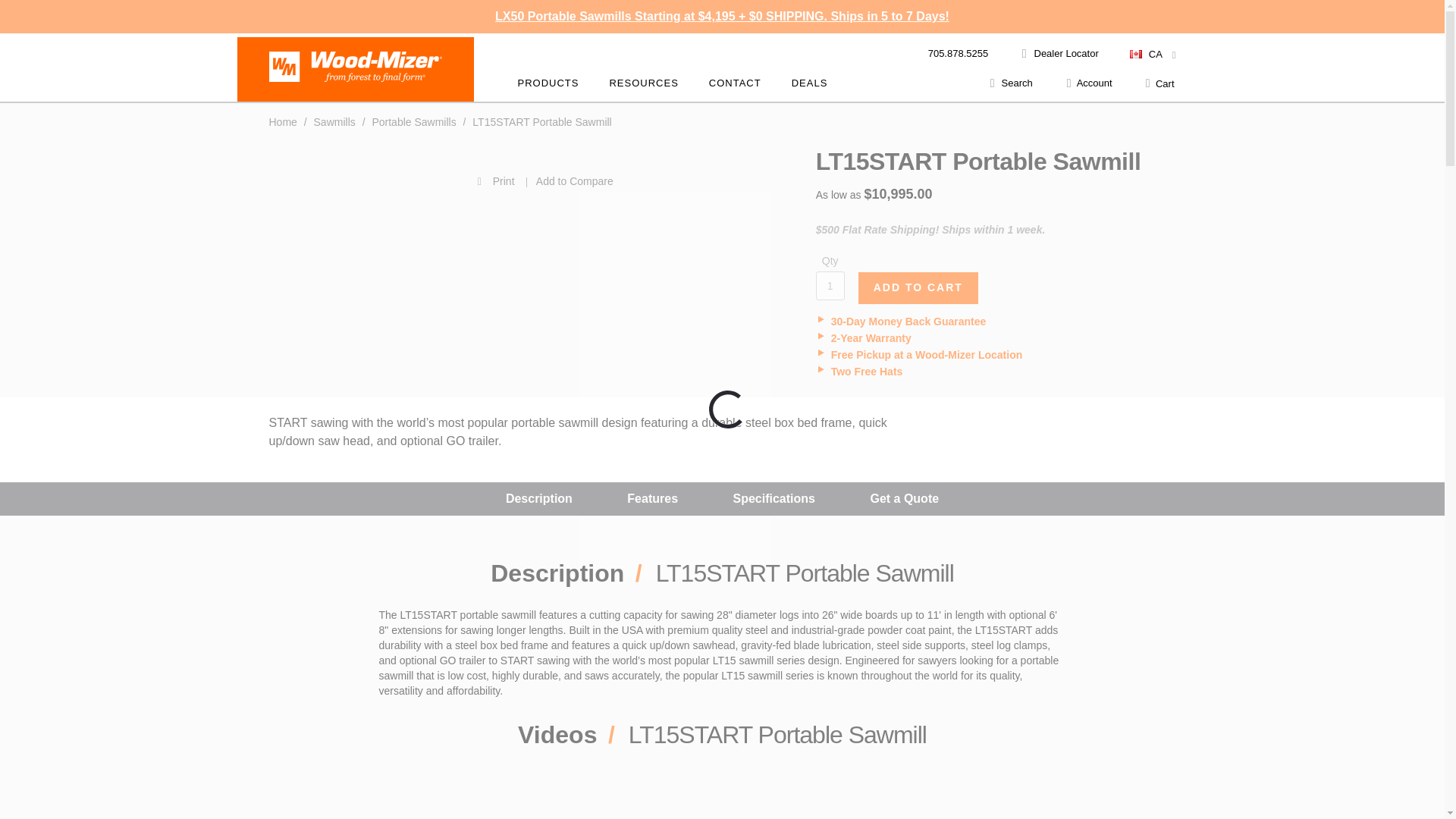 The width and height of the screenshot is (1456, 819). Describe the element at coordinates (830, 285) in the screenshot. I see `1` at that location.